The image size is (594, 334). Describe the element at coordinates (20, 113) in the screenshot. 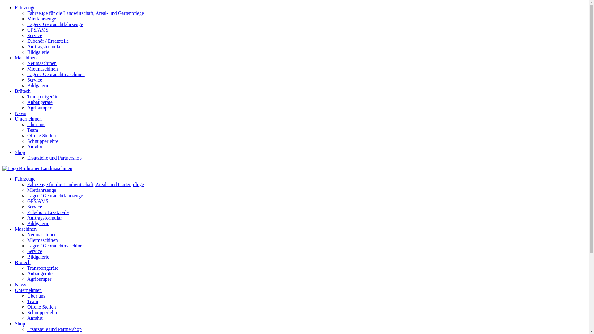

I see `News` at that location.